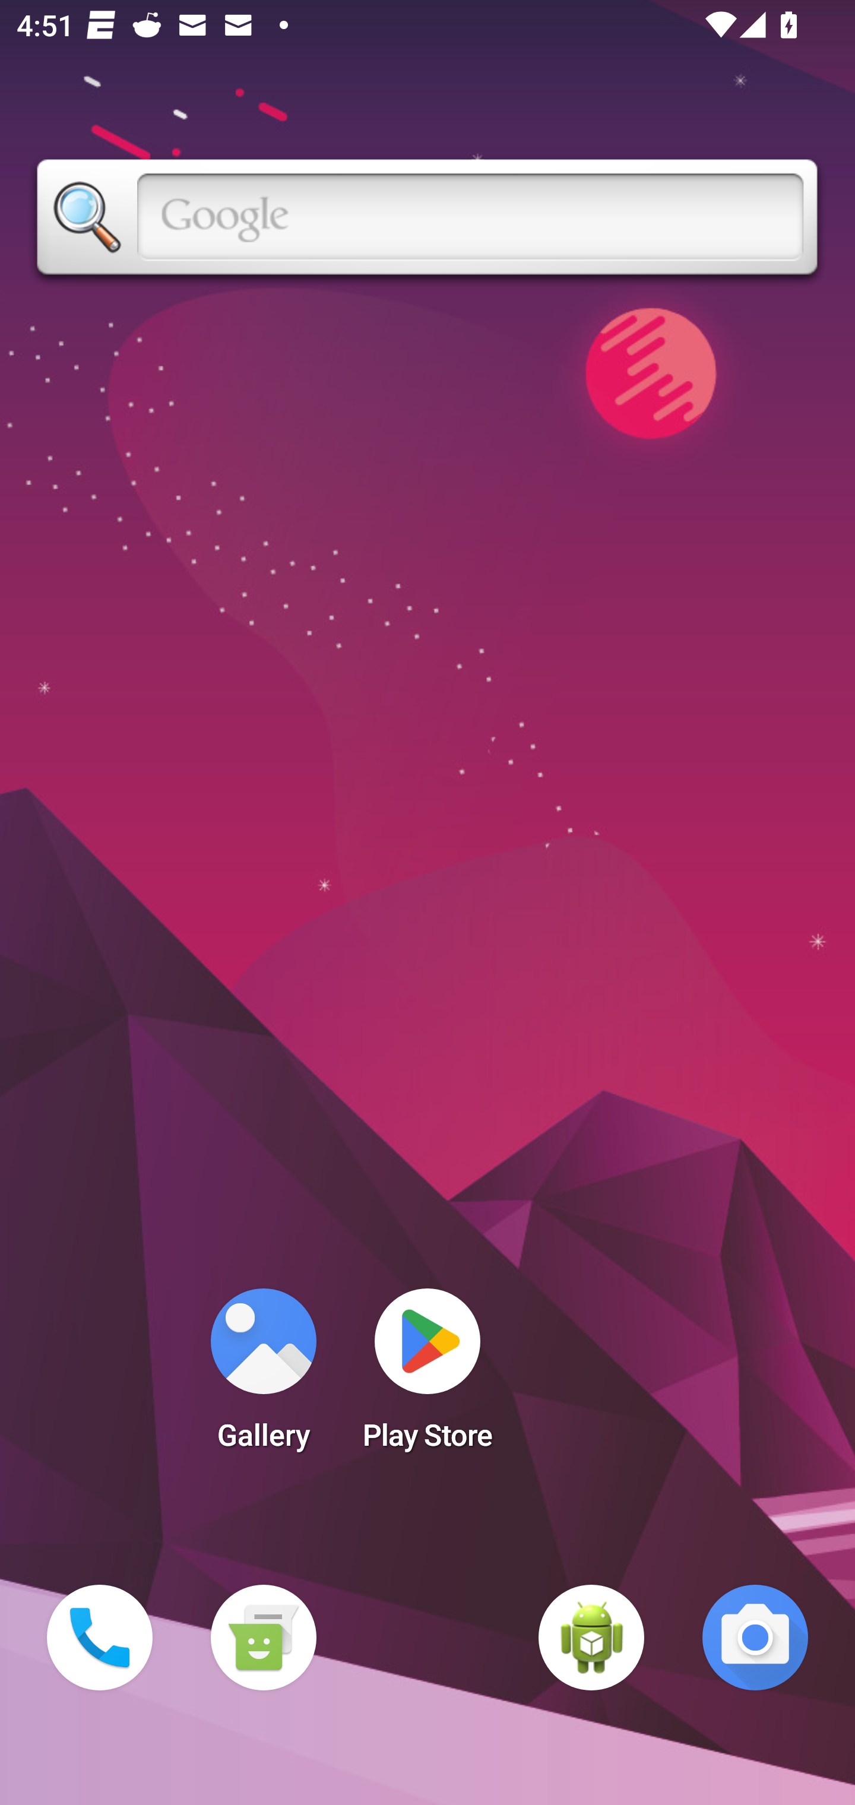  What do you see at coordinates (591, 1638) in the screenshot?
I see `WebView Browser Tester` at bounding box center [591, 1638].